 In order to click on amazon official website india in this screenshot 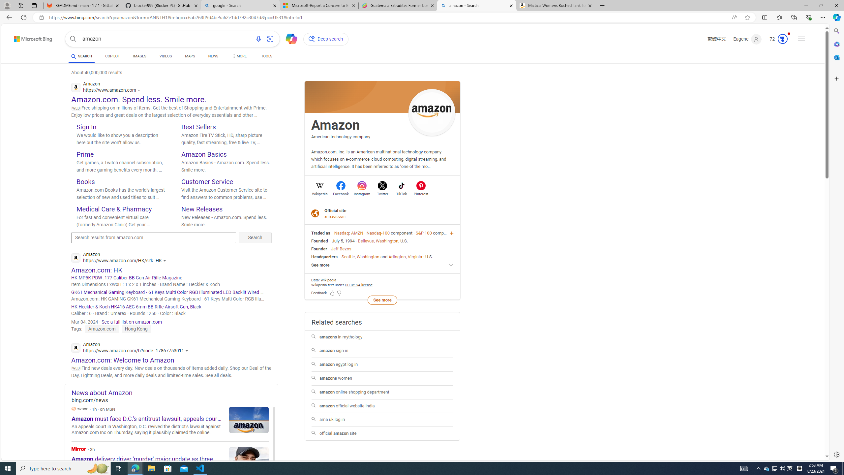, I will do `click(382, 406)`.